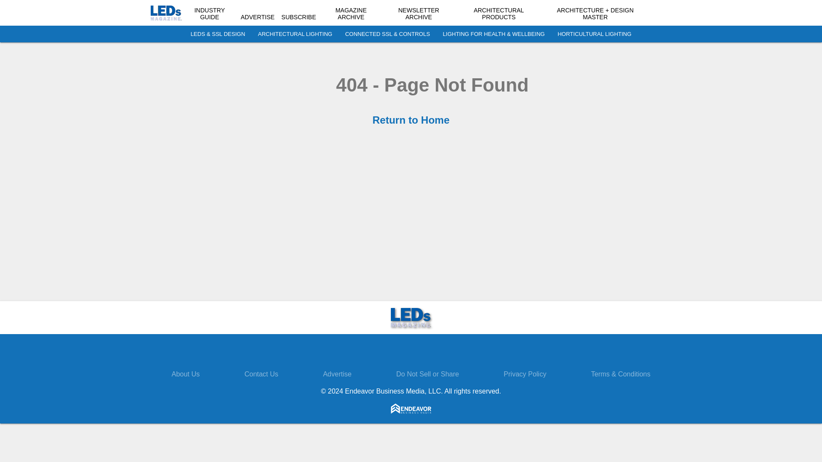  What do you see at coordinates (411, 120) in the screenshot?
I see `Return to Home` at bounding box center [411, 120].